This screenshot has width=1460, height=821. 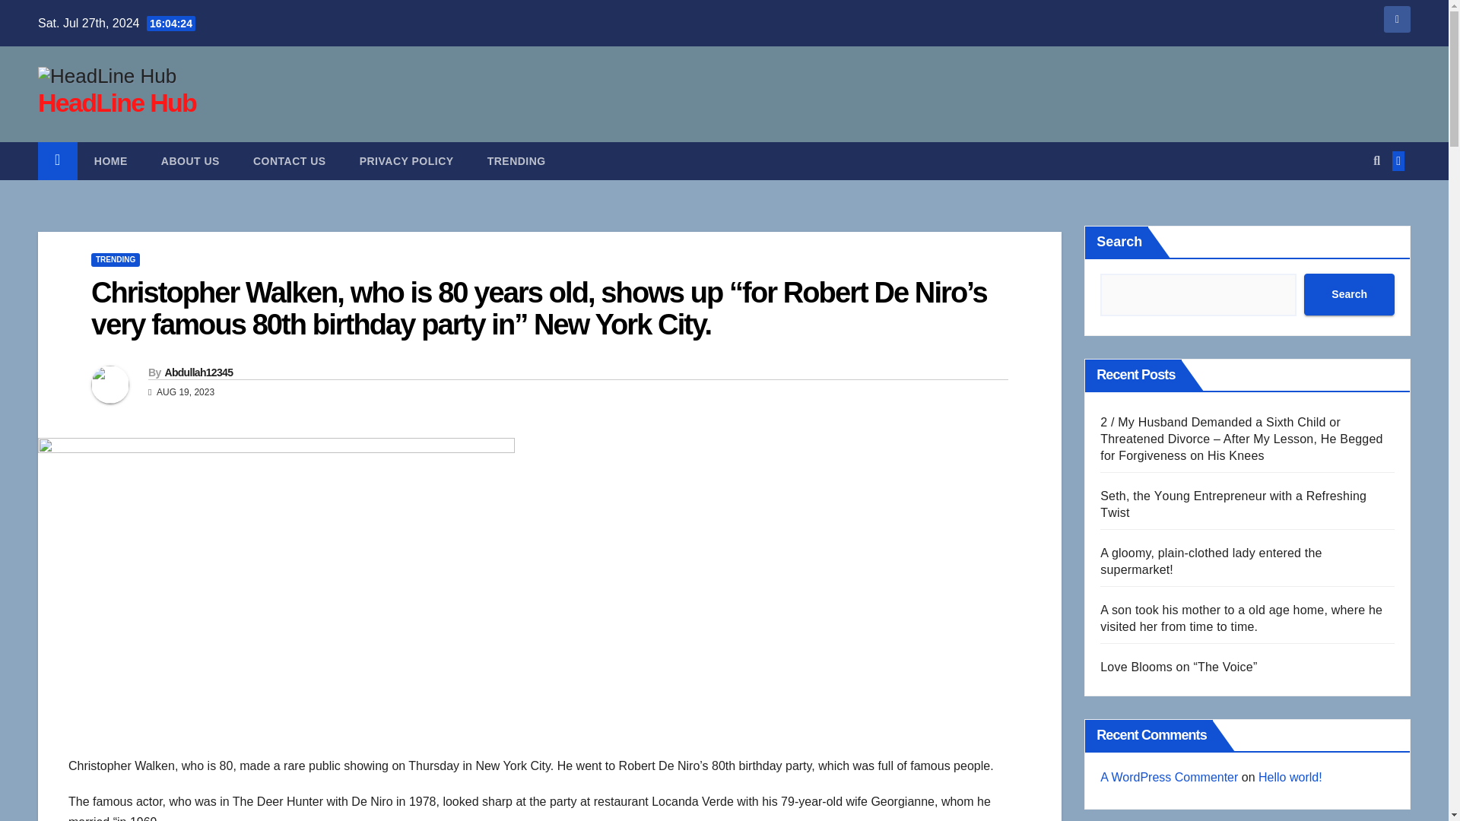 I want to click on About Us, so click(x=190, y=160).